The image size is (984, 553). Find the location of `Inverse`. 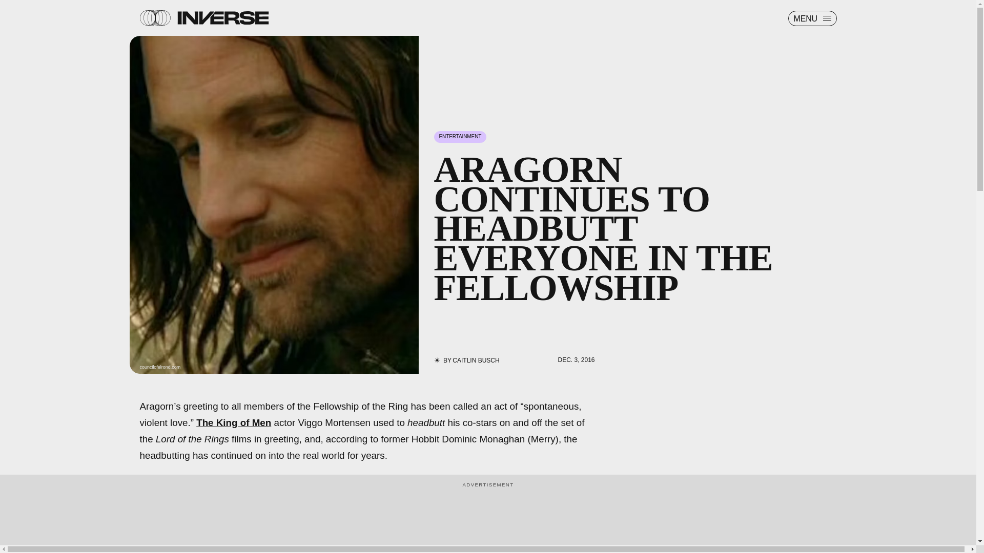

Inverse is located at coordinates (222, 17).